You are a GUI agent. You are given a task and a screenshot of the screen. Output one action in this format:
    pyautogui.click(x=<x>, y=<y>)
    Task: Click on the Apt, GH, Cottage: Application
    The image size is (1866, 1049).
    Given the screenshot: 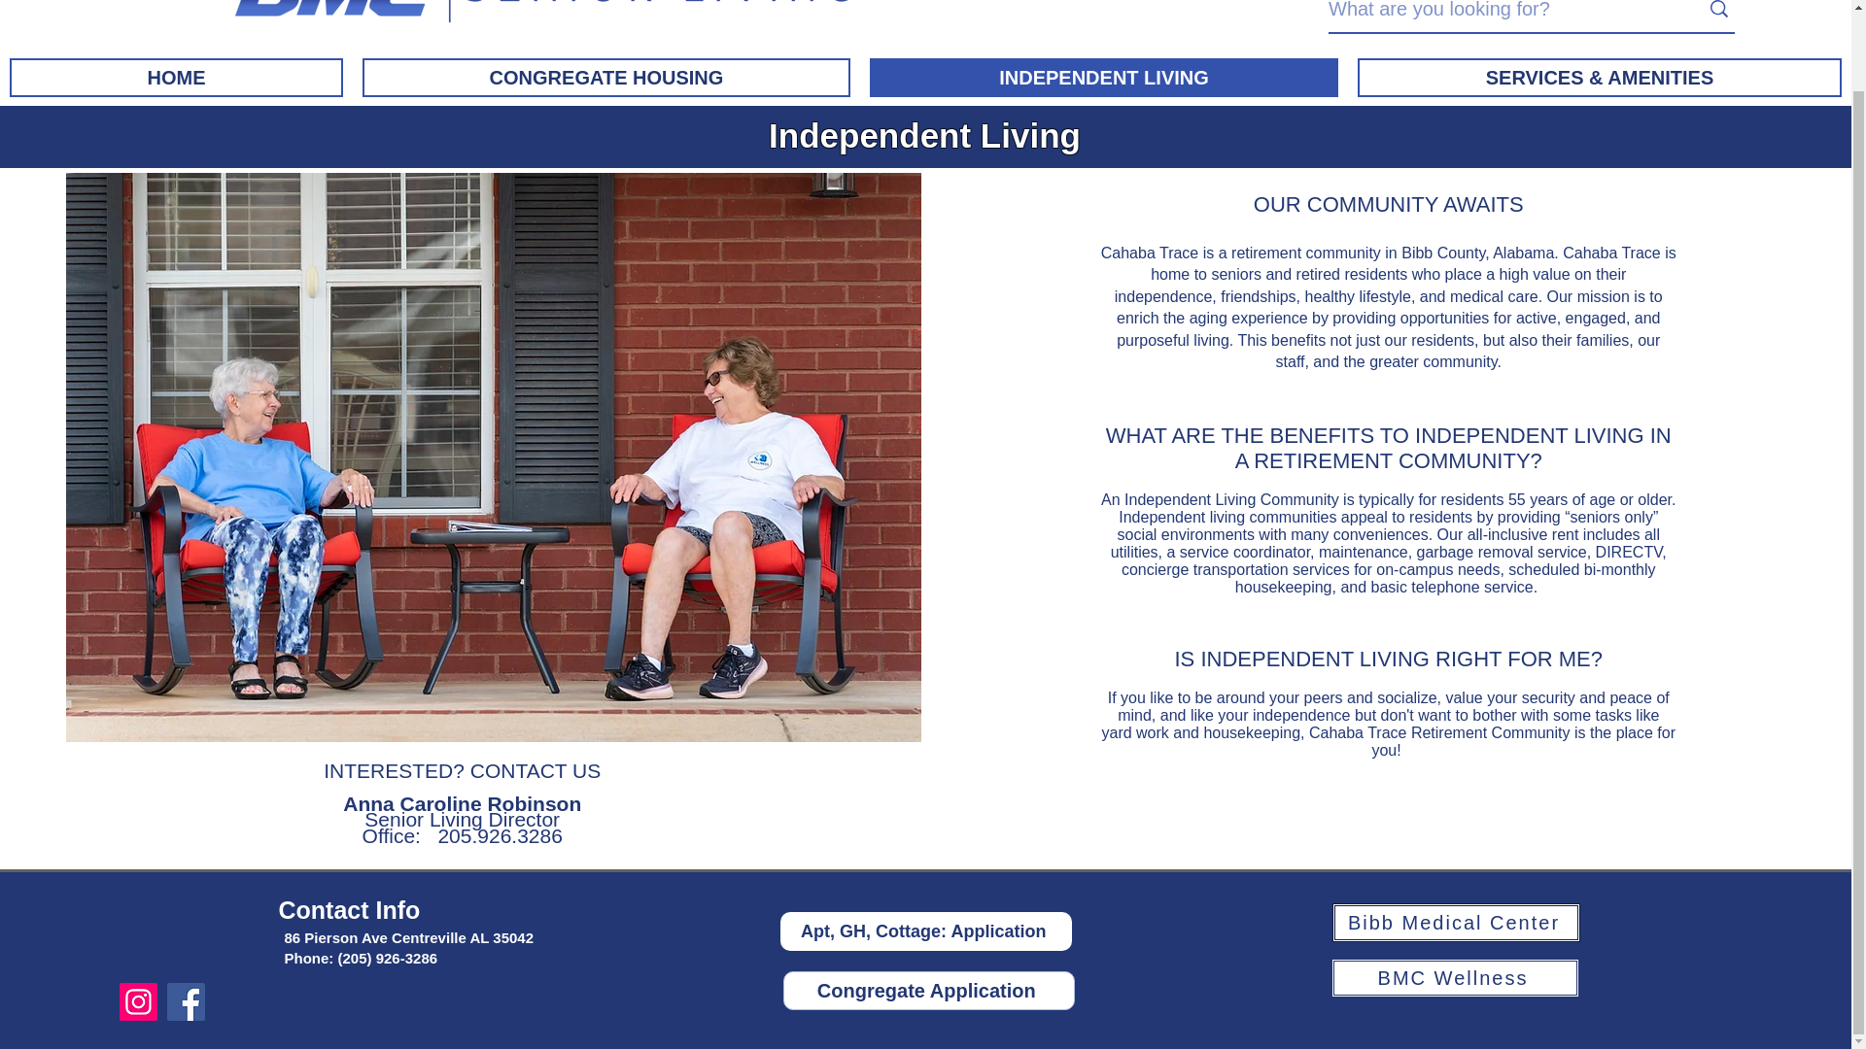 What is the action you would take?
    pyautogui.click(x=925, y=931)
    